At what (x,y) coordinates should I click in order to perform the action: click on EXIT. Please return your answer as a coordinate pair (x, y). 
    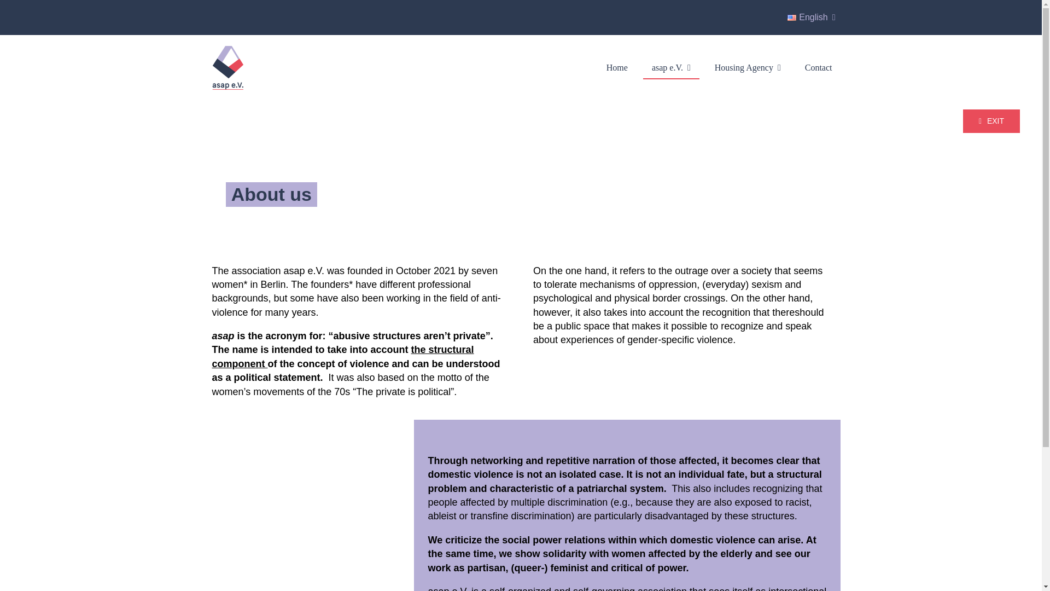
    Looking at the image, I should click on (991, 121).